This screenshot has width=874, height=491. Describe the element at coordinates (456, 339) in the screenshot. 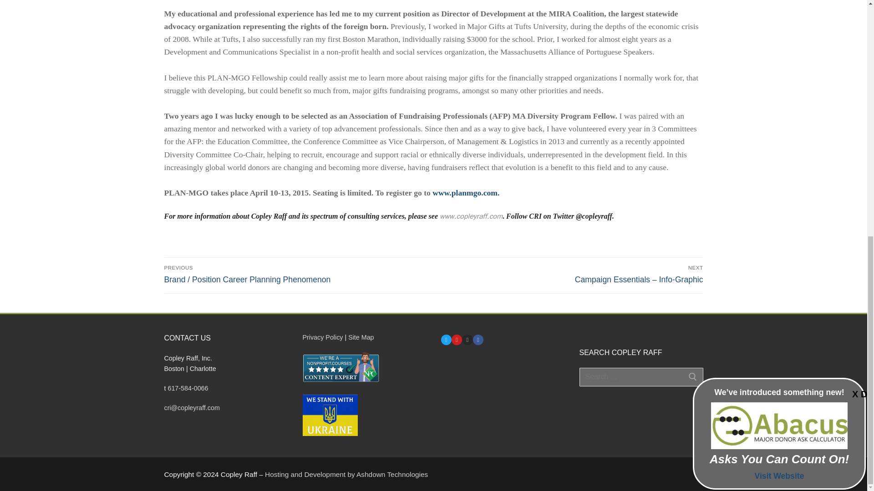

I see `Youtube` at that location.